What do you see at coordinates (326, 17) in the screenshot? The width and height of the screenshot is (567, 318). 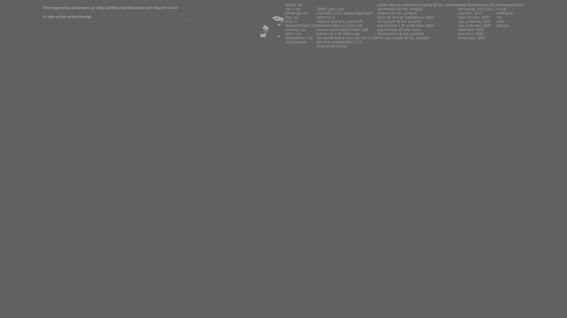 I see `actron v1-5` at bounding box center [326, 17].